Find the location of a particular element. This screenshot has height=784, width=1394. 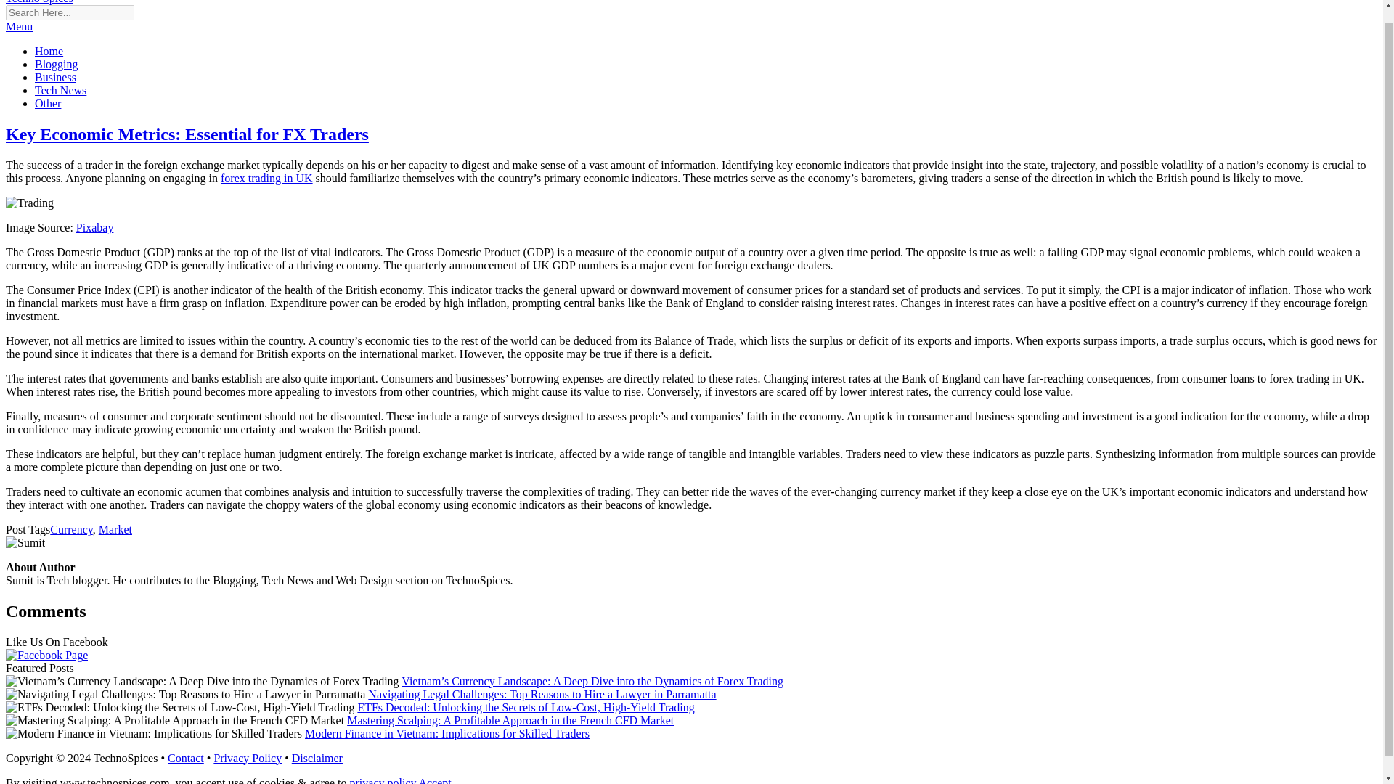

Privacy Policy is located at coordinates (247, 758).